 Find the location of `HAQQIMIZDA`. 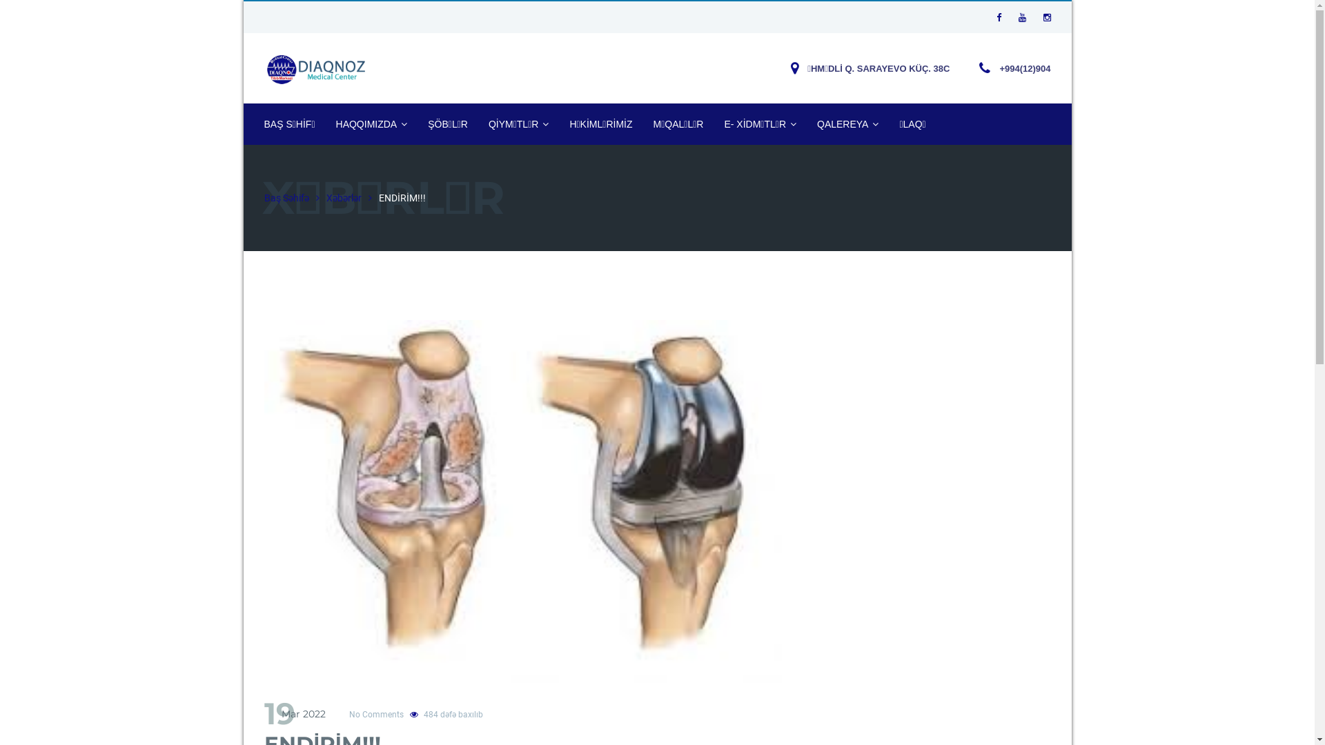

HAQQIMIZDA is located at coordinates (372, 124).